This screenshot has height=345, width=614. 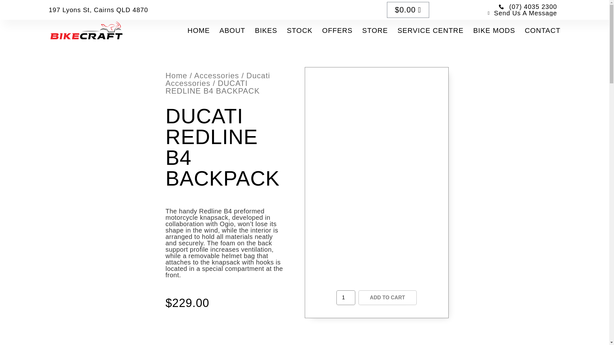 I want to click on CONTACT, so click(x=542, y=31).